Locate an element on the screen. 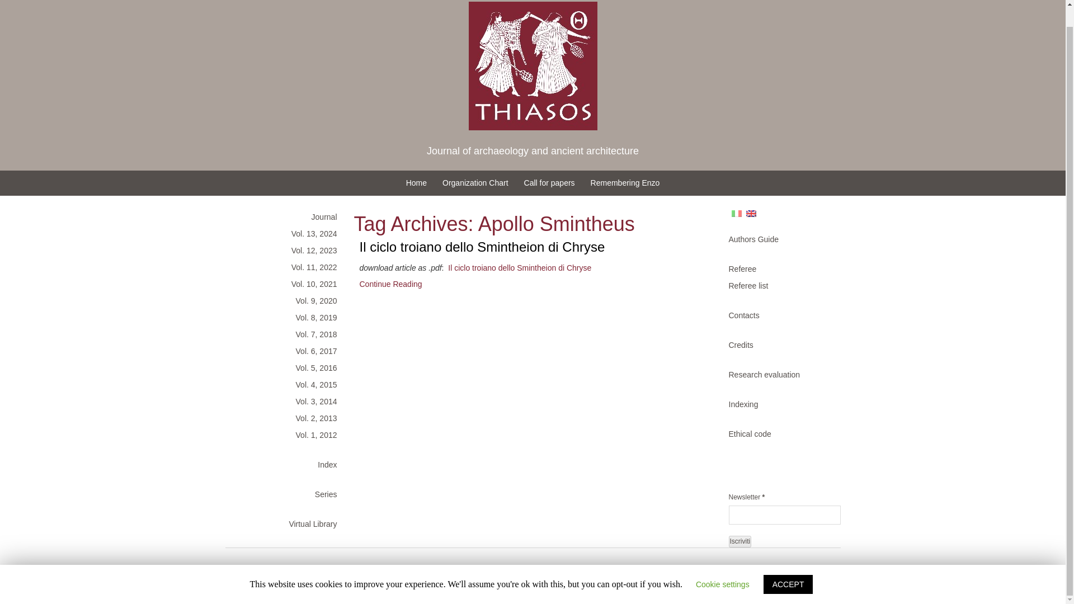  Continue Reading is located at coordinates (390, 284).